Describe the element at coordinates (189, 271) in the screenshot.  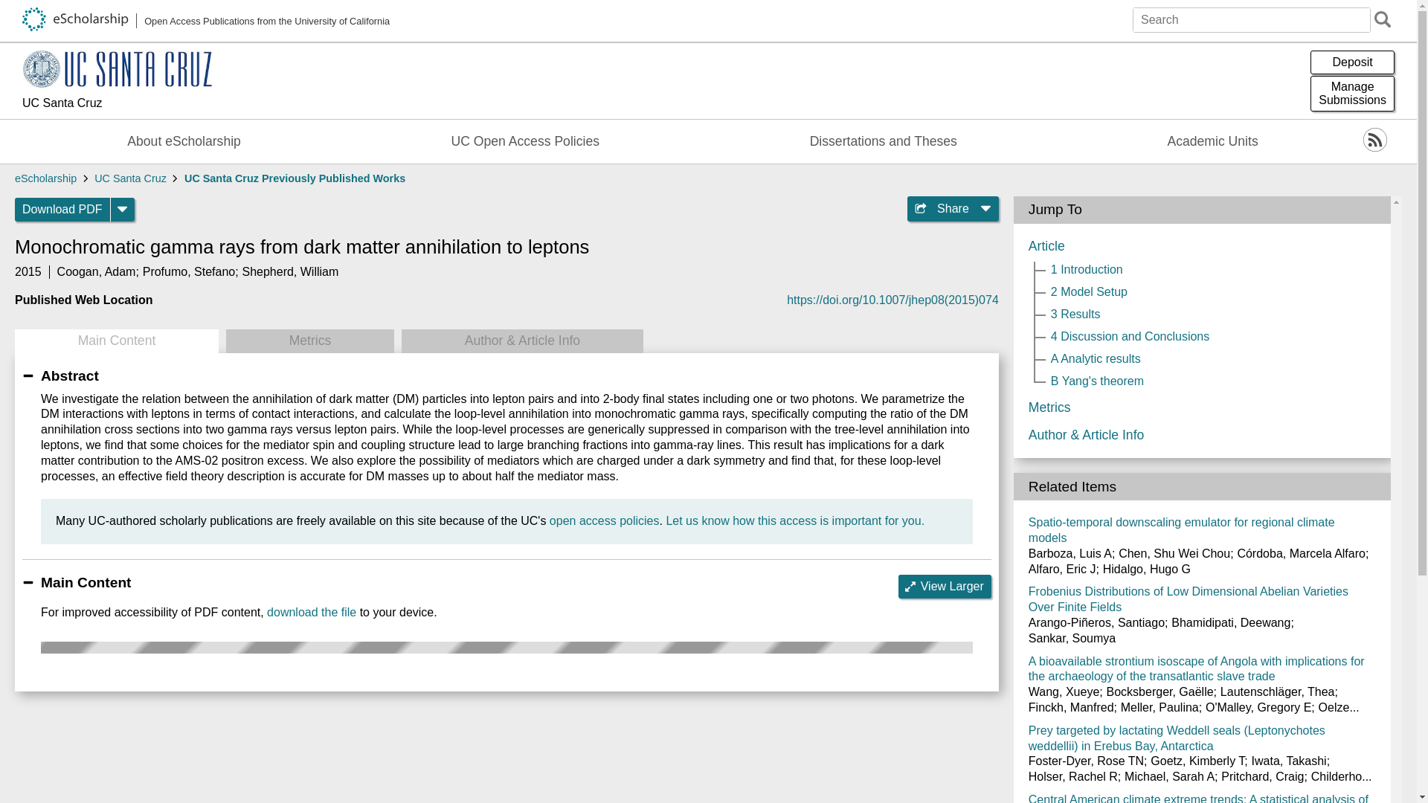
I see `Profumo, Stefano` at that location.